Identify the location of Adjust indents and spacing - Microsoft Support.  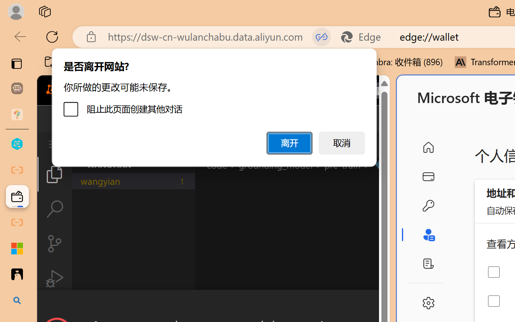
(17, 248).